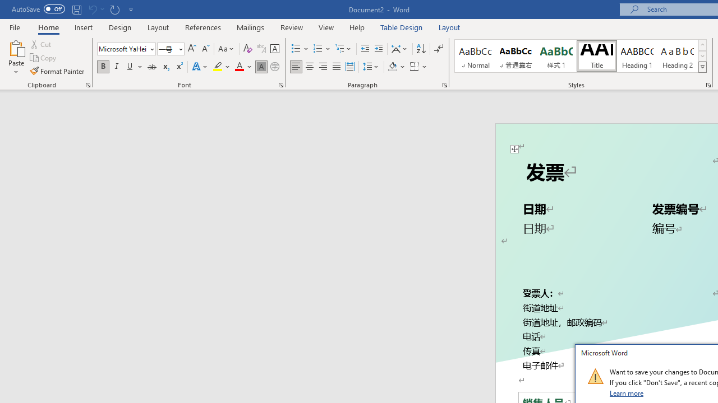 This screenshot has height=403, width=718. Describe the element at coordinates (165, 67) in the screenshot. I see `Subscript` at that location.